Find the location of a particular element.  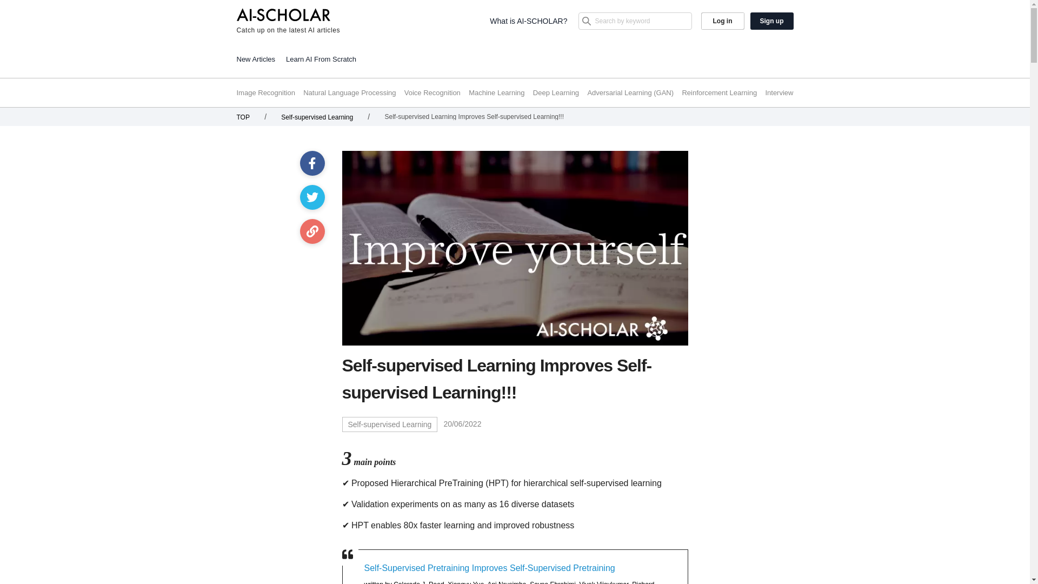

Vivek Vijaykumar is located at coordinates (604, 582).